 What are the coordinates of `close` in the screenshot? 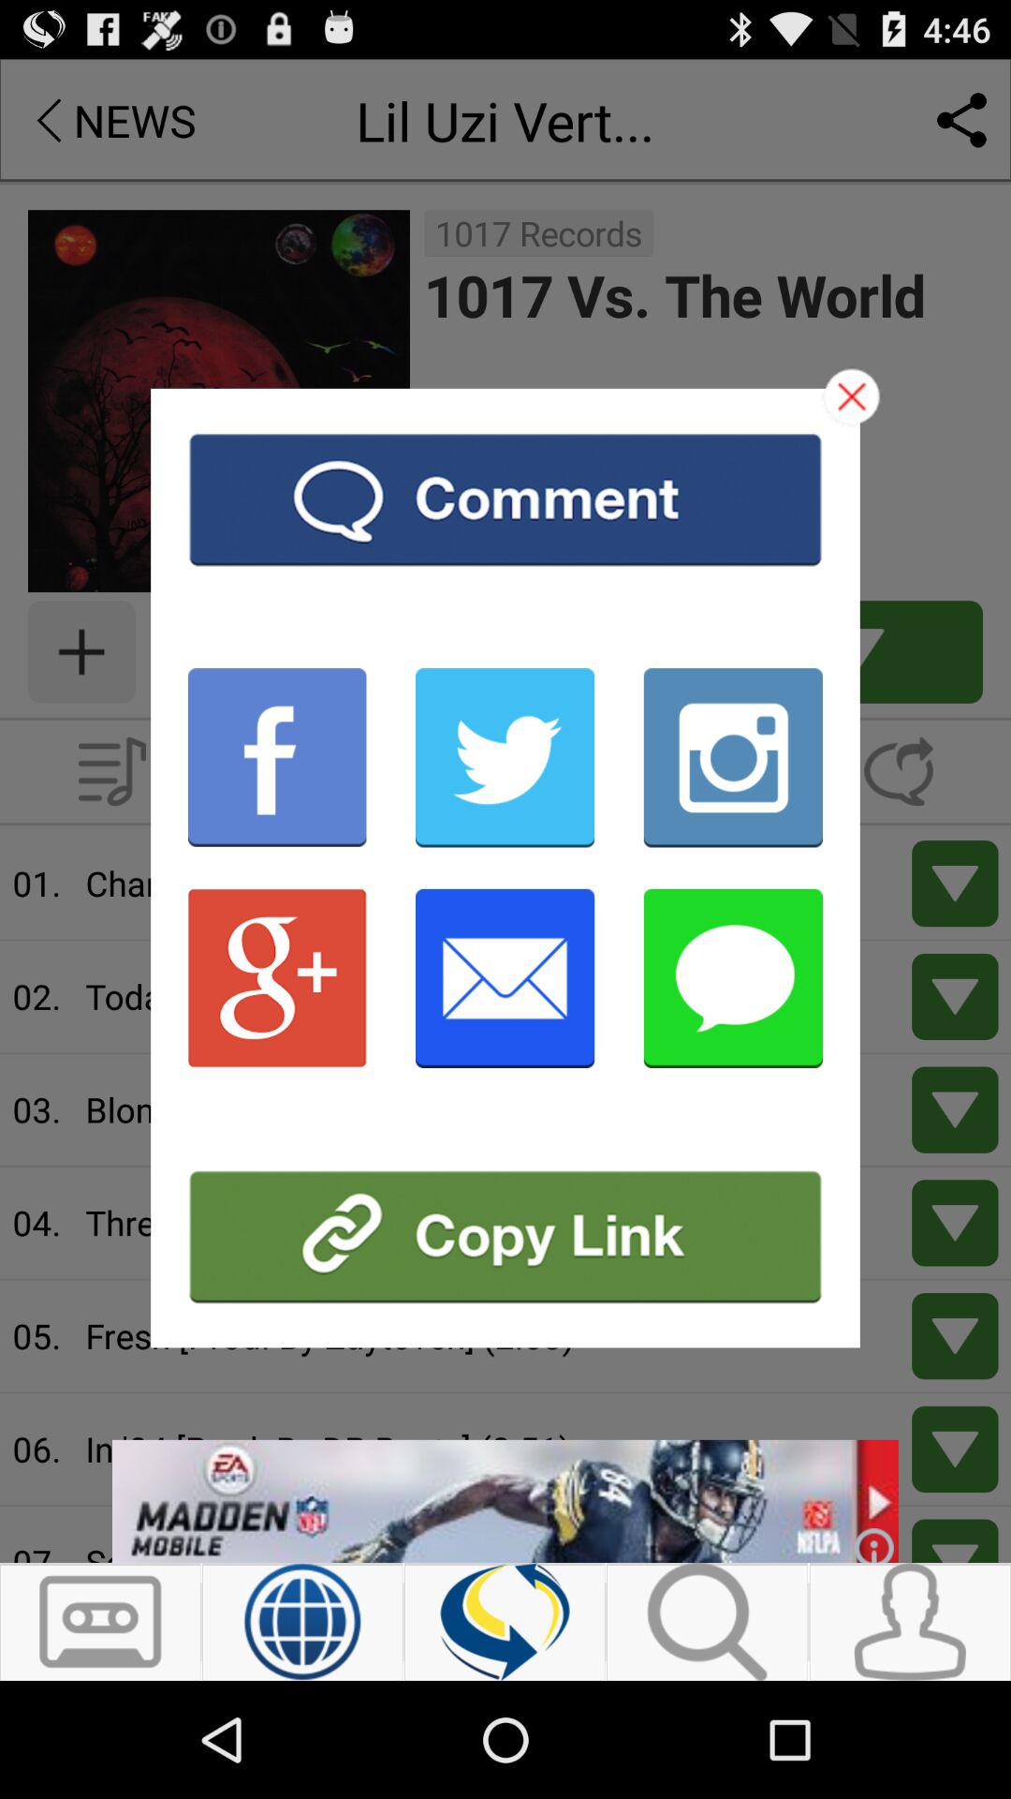 It's located at (852, 396).